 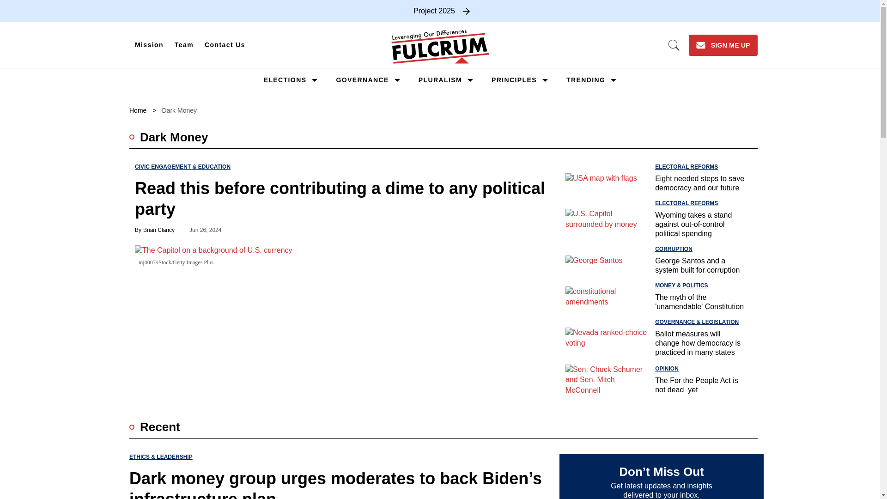 I want to click on GOVERNANCE, so click(x=362, y=80).